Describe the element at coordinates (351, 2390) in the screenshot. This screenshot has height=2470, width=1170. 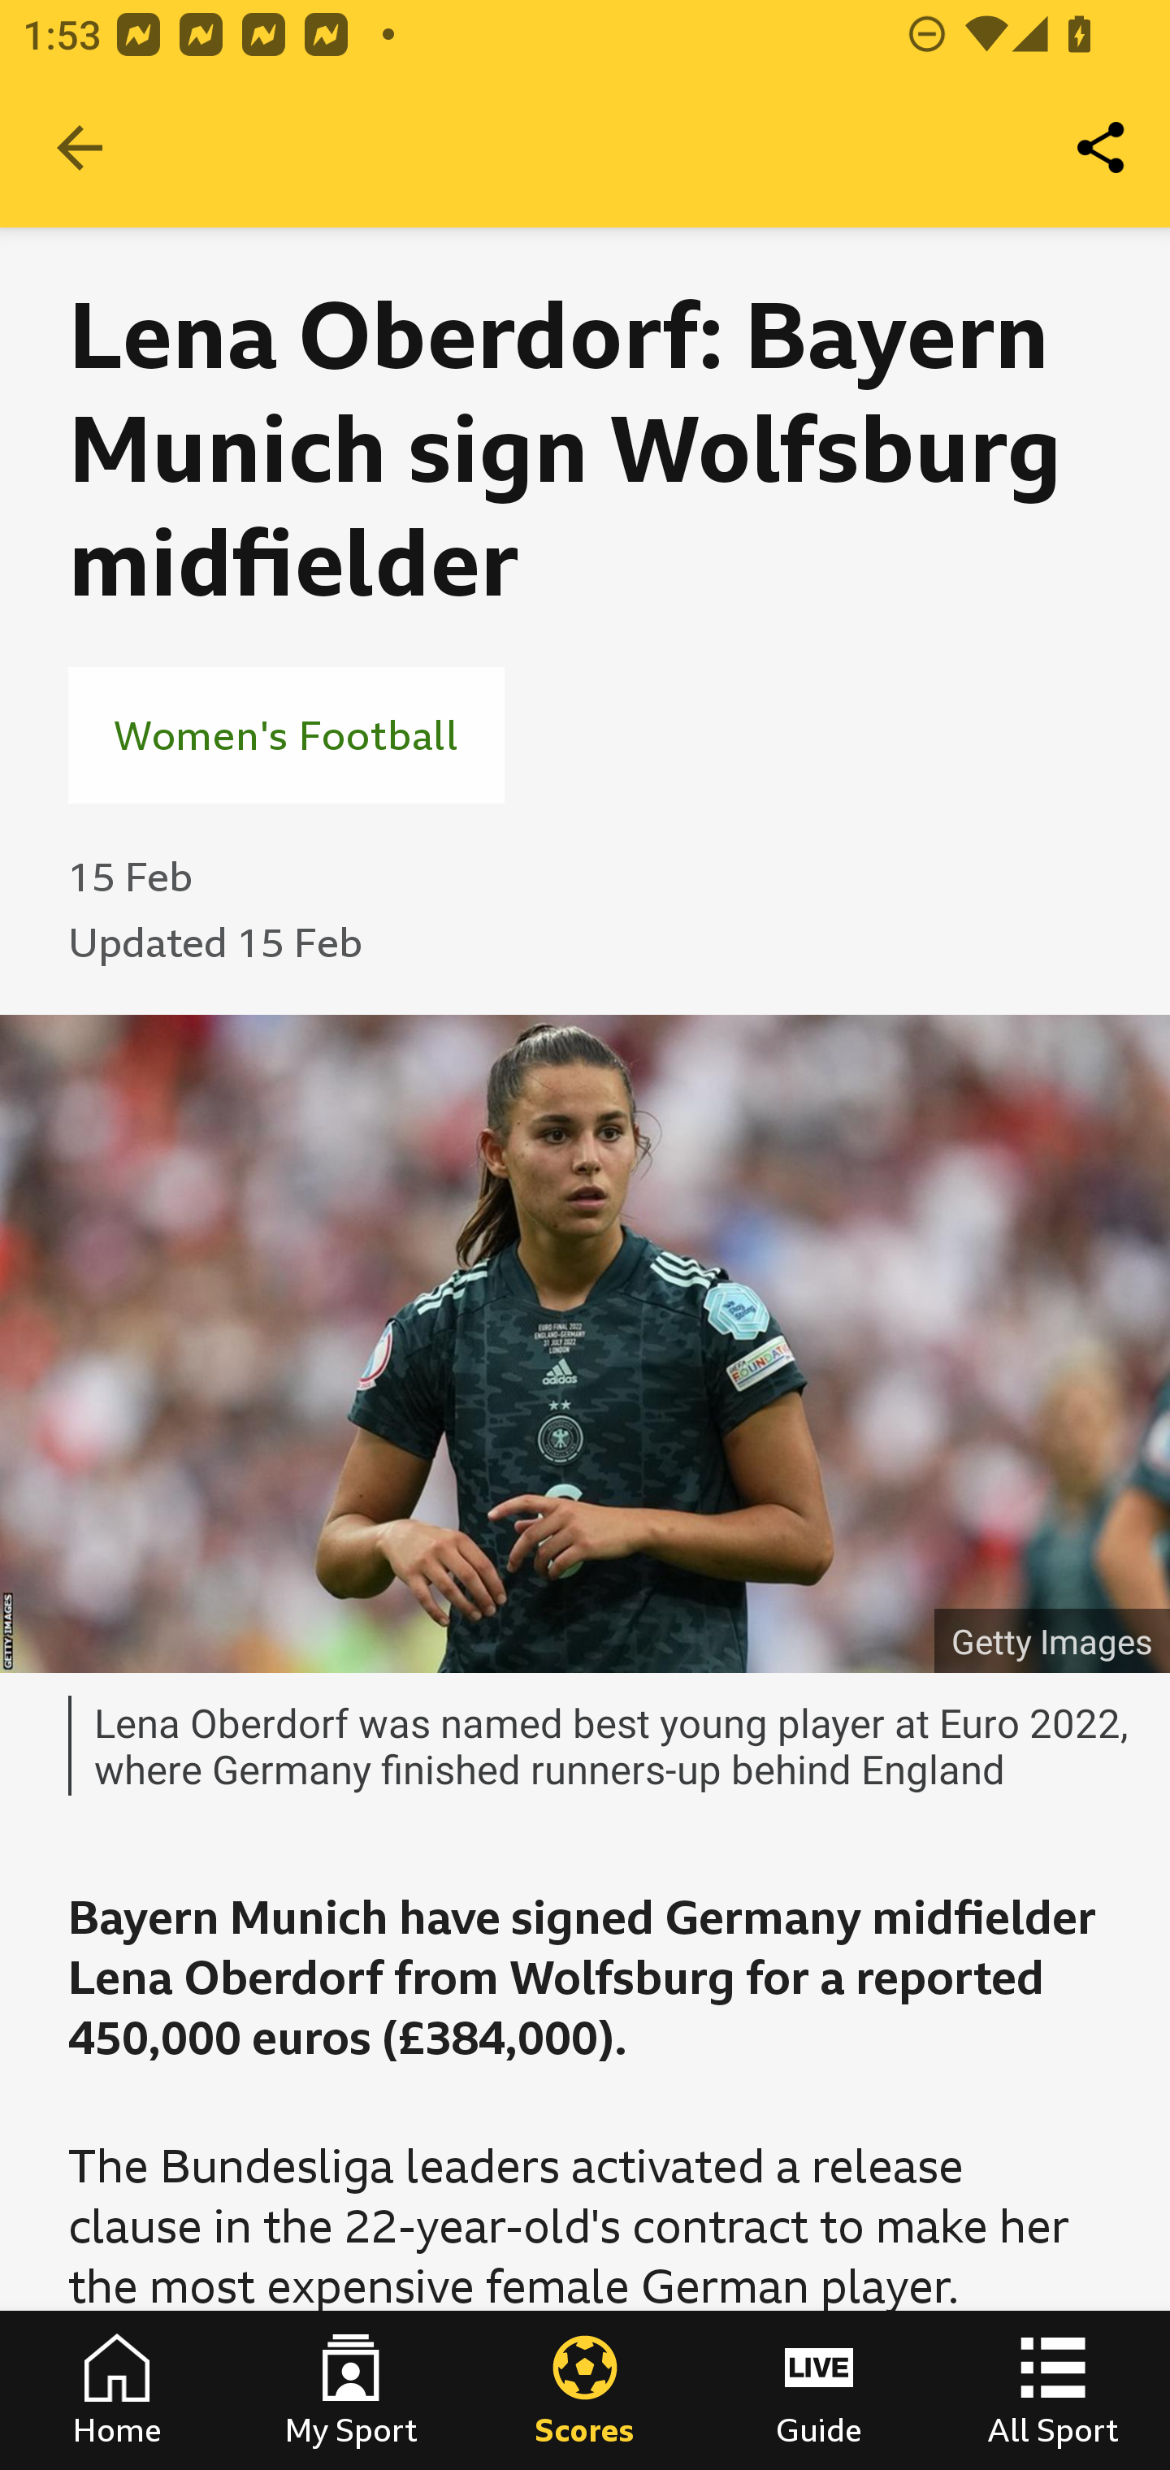
I see `My Sport` at that location.